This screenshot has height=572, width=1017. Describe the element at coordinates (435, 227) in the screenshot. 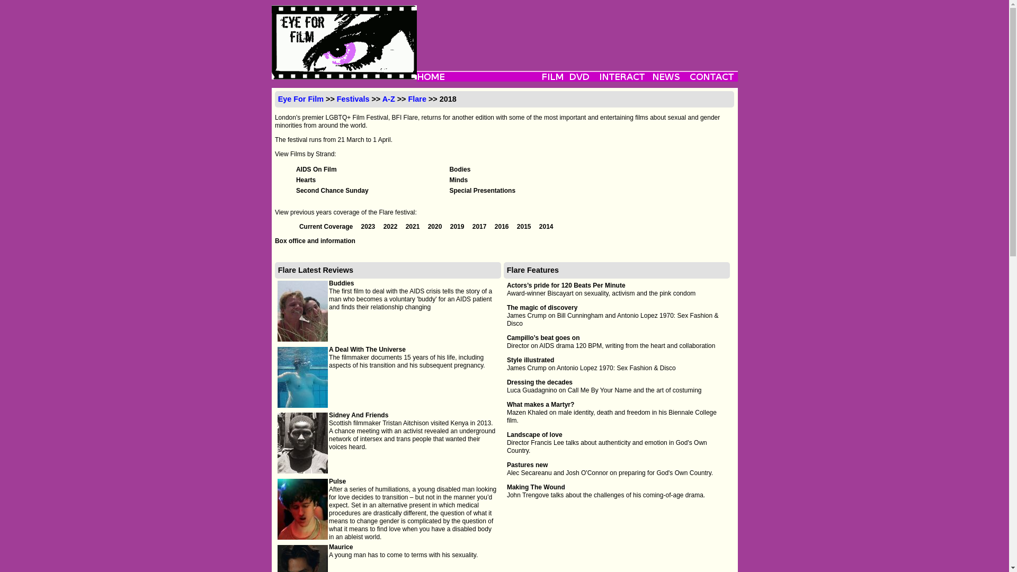

I see `2020` at that location.